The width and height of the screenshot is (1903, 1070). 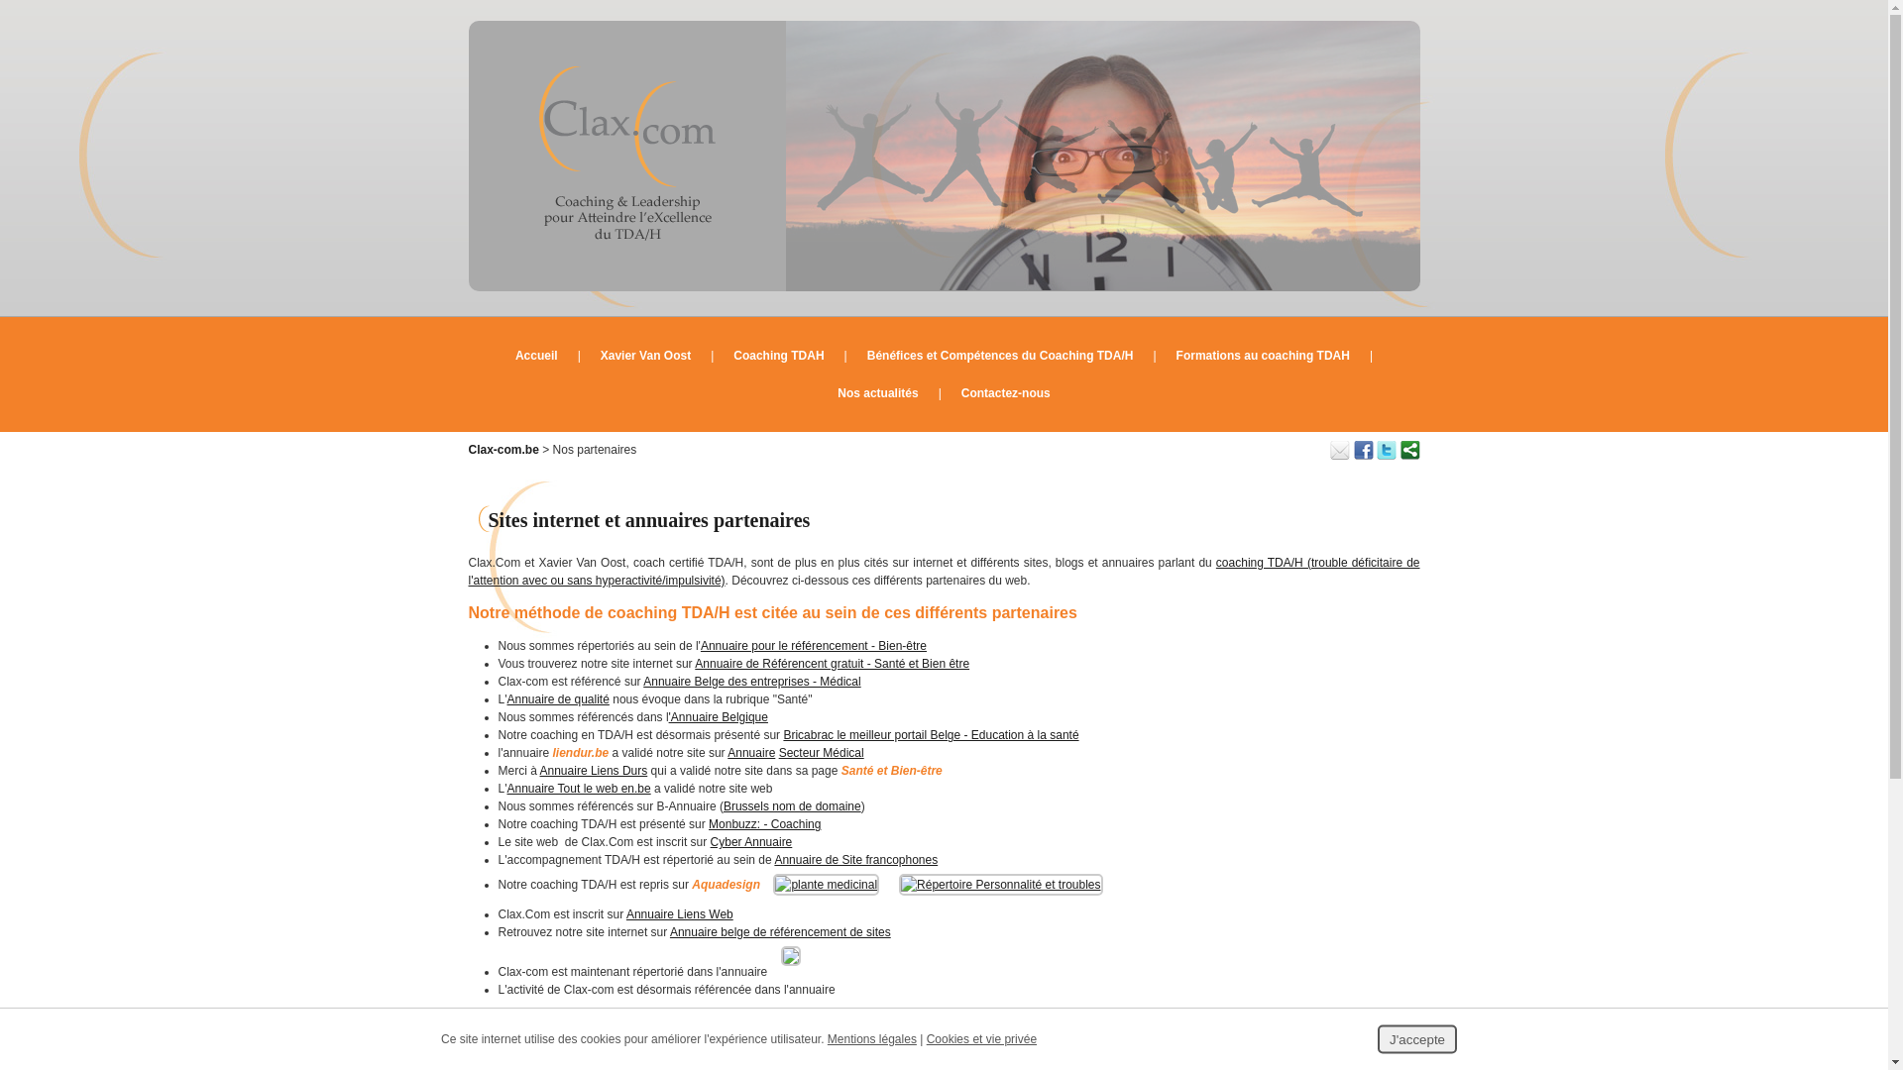 I want to click on 'Annuaire Belgique, so click(x=719, y=717).